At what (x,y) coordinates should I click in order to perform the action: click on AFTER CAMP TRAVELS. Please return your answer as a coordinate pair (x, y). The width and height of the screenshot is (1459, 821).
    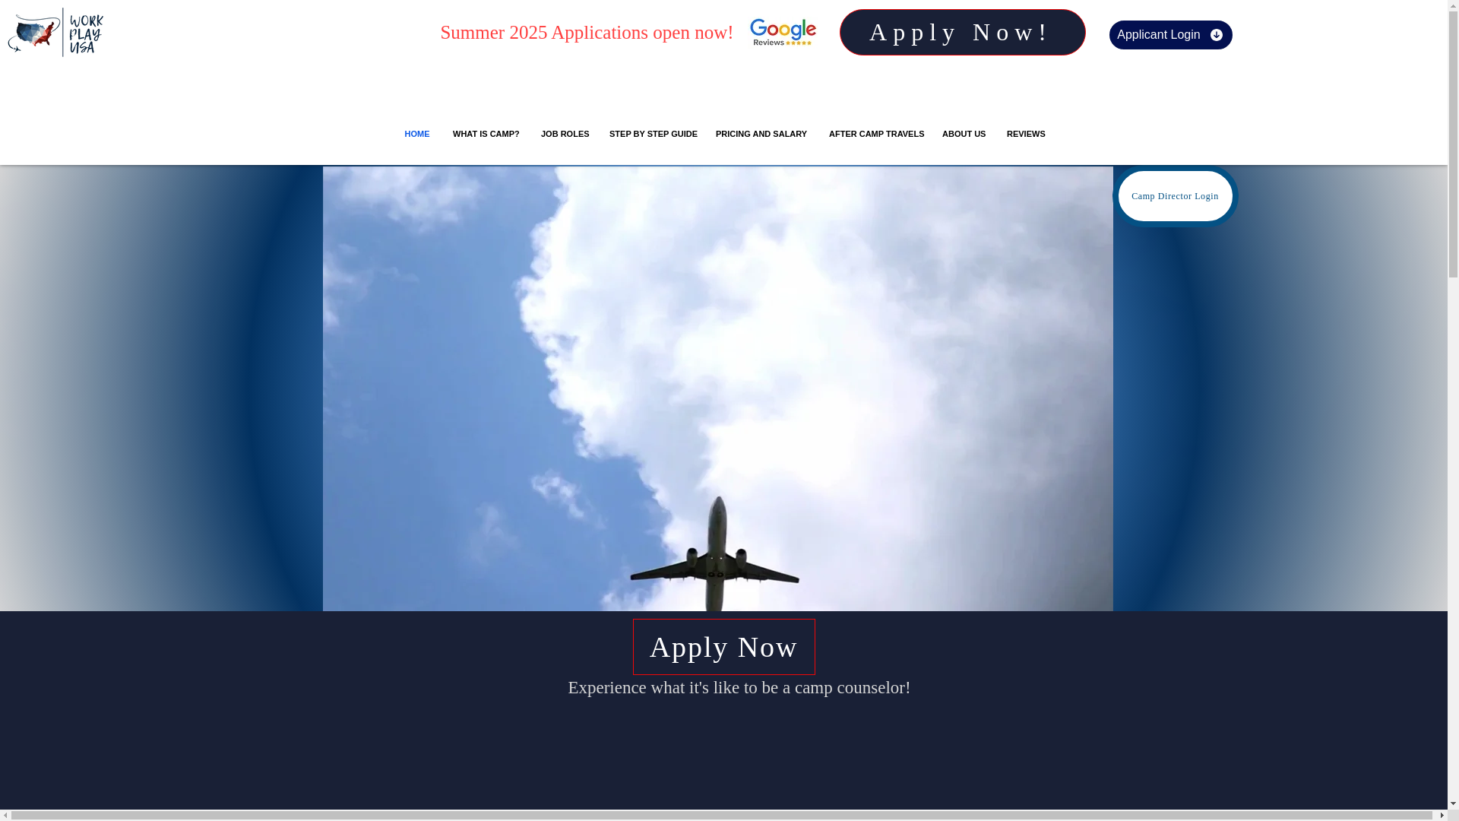
    Looking at the image, I should click on (874, 134).